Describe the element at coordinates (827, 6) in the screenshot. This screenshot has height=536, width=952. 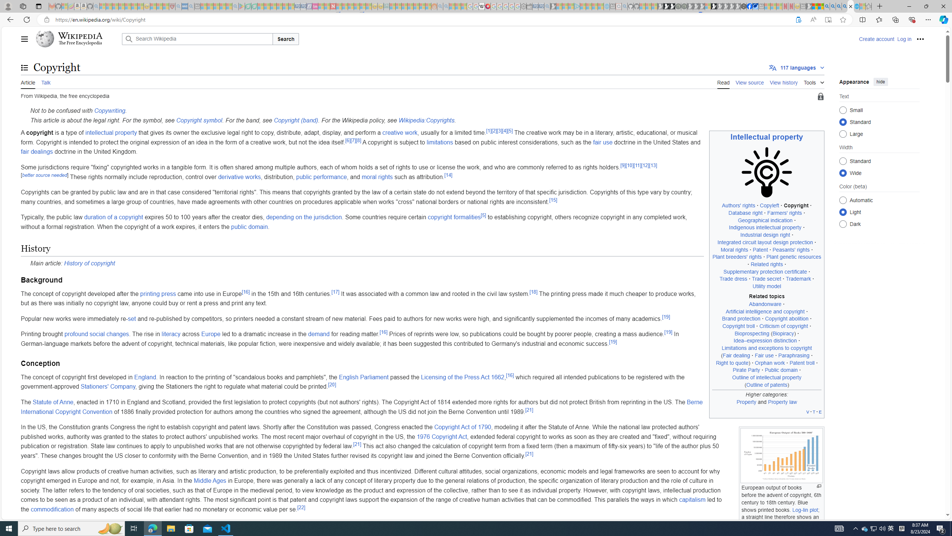
I see `Bing AI - Search` at that location.